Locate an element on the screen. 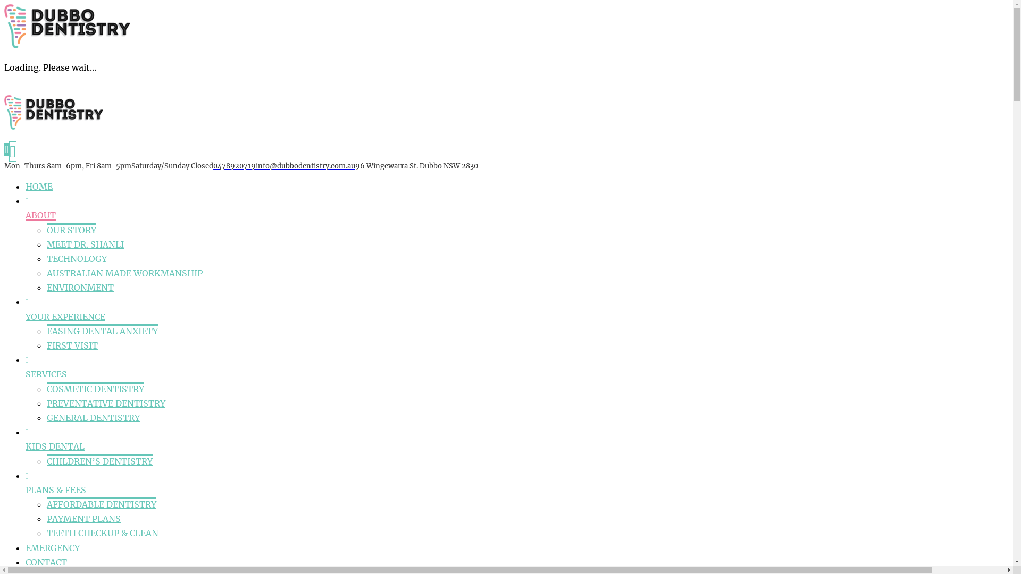 The height and width of the screenshot is (574, 1021). PLANS & FEES is located at coordinates (56, 490).